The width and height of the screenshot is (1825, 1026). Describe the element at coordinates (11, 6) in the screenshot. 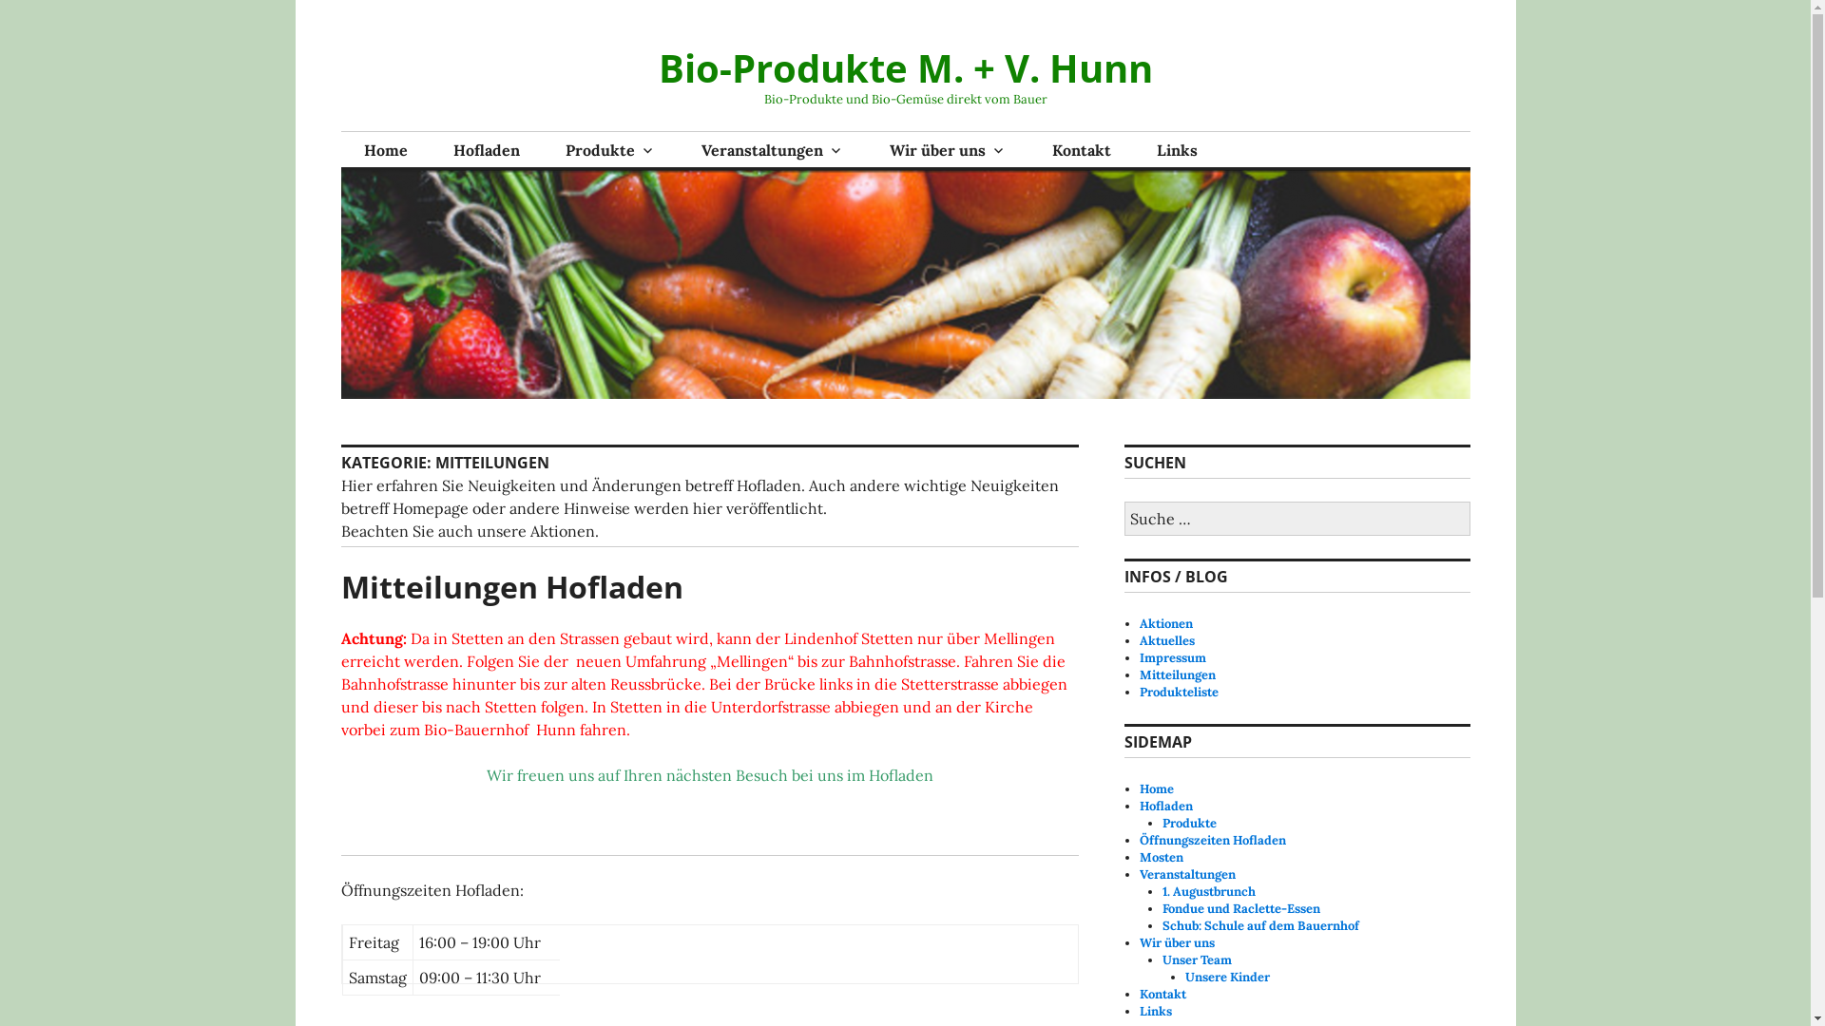

I see `Suche` at that location.